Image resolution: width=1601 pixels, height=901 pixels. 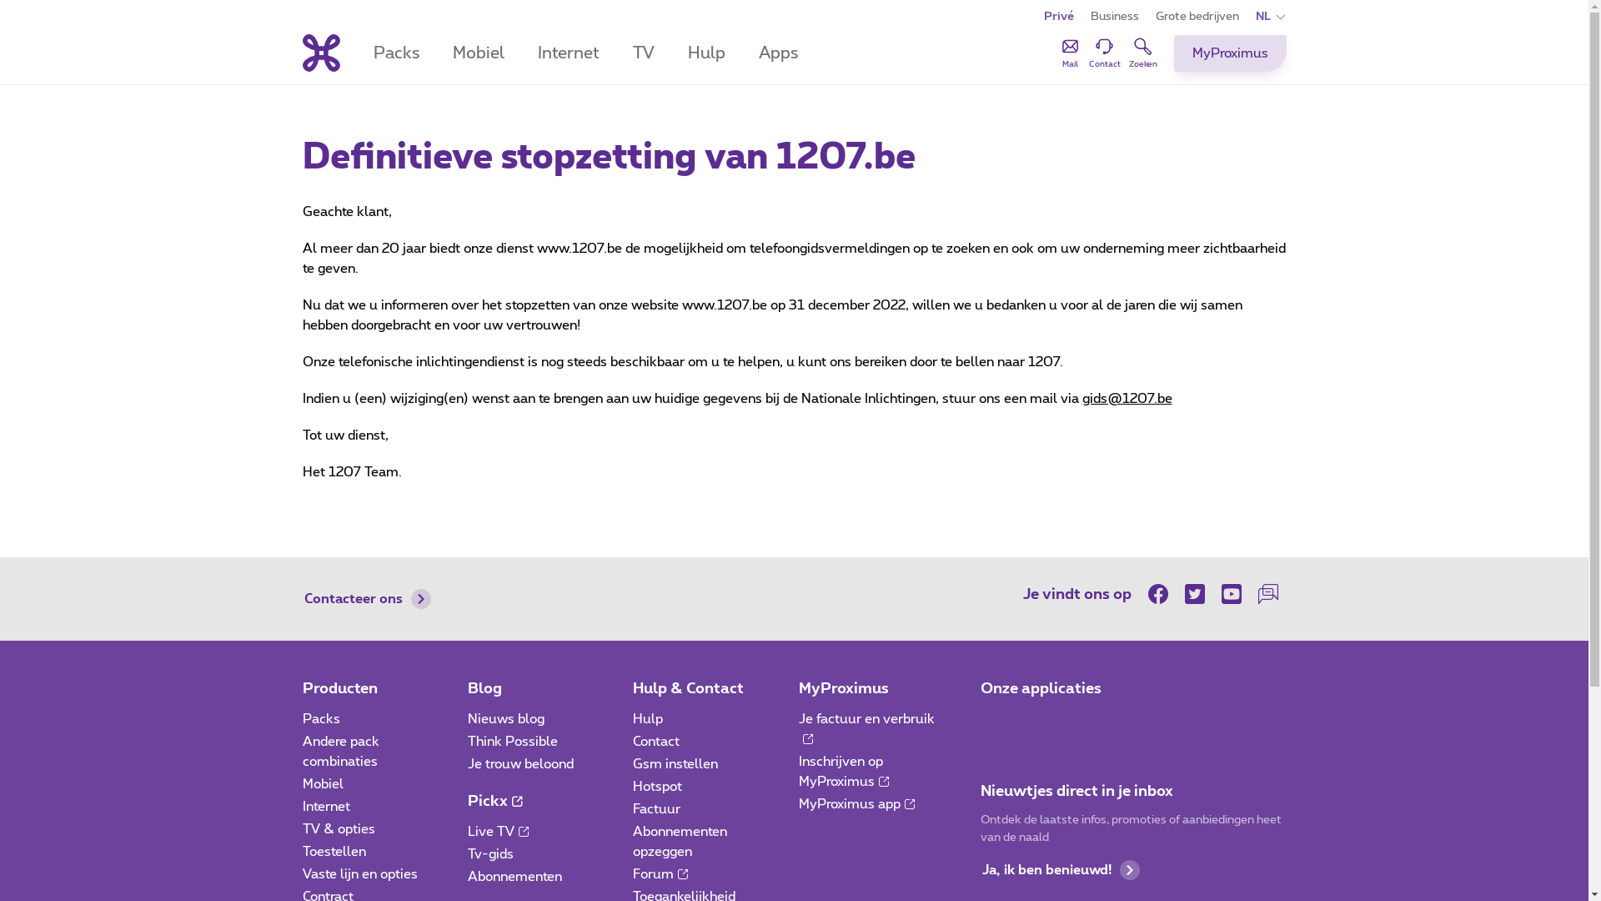 What do you see at coordinates (1136, 724) in the screenshot?
I see `Doktr (Nieuw venster)` at bounding box center [1136, 724].